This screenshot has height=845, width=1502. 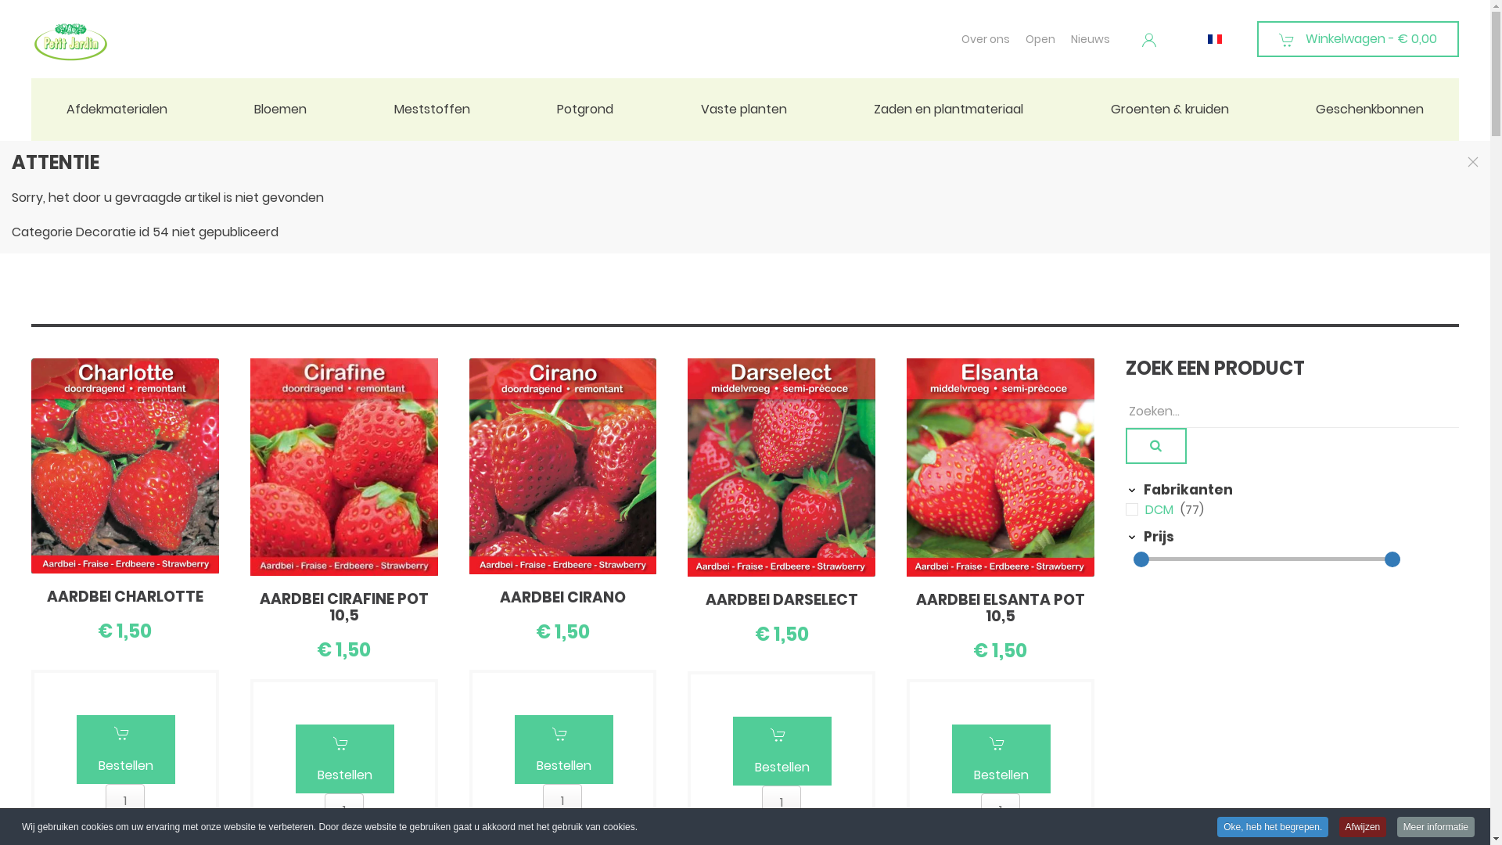 What do you see at coordinates (117, 826) in the screenshot?
I see `quantity-minus337(this)` at bounding box center [117, 826].